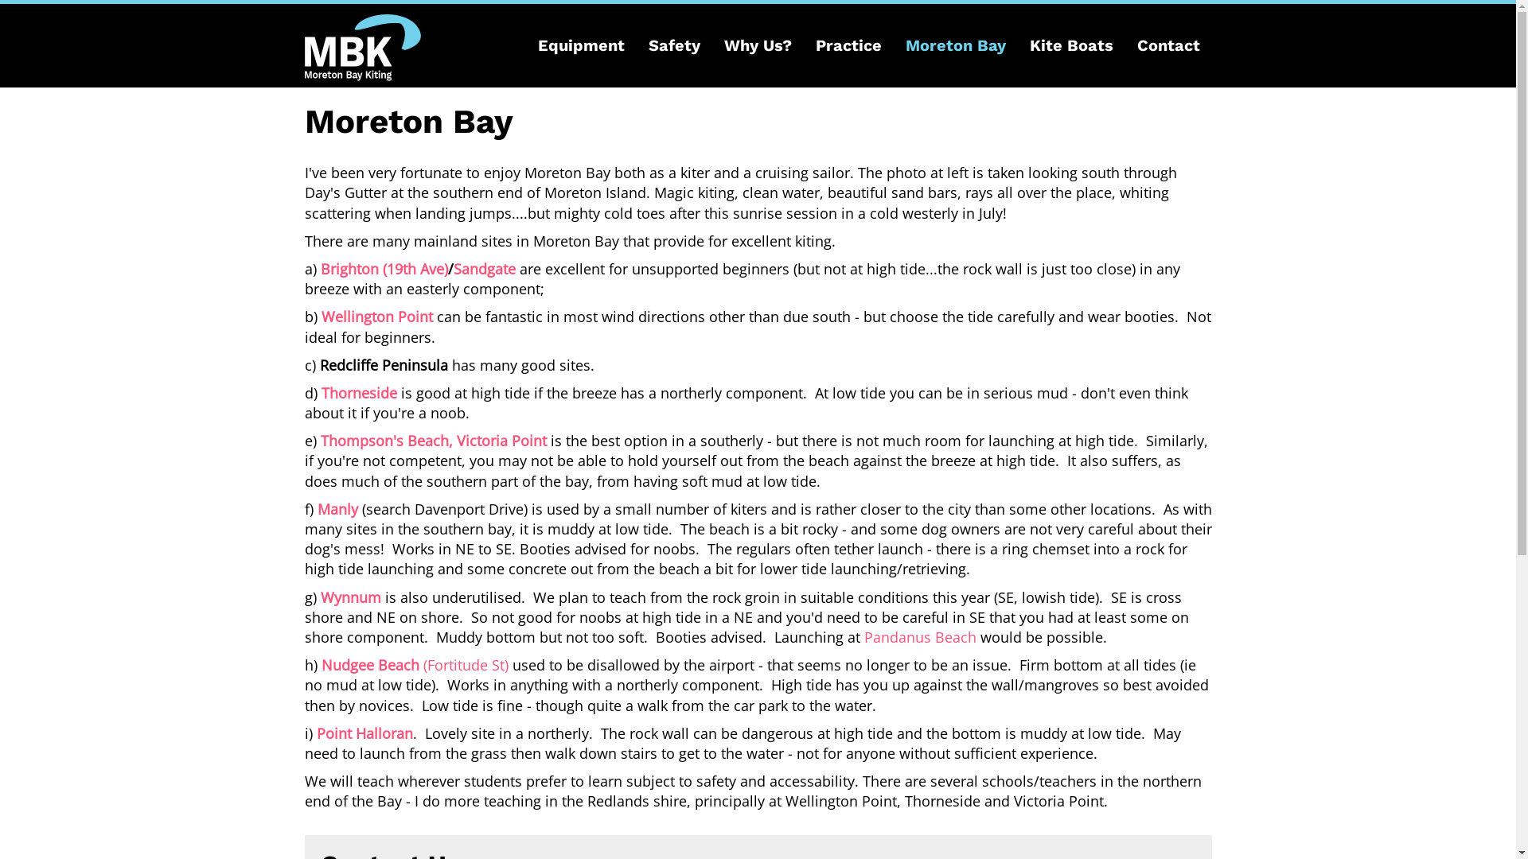  I want to click on Thorneside, so click(360, 393).